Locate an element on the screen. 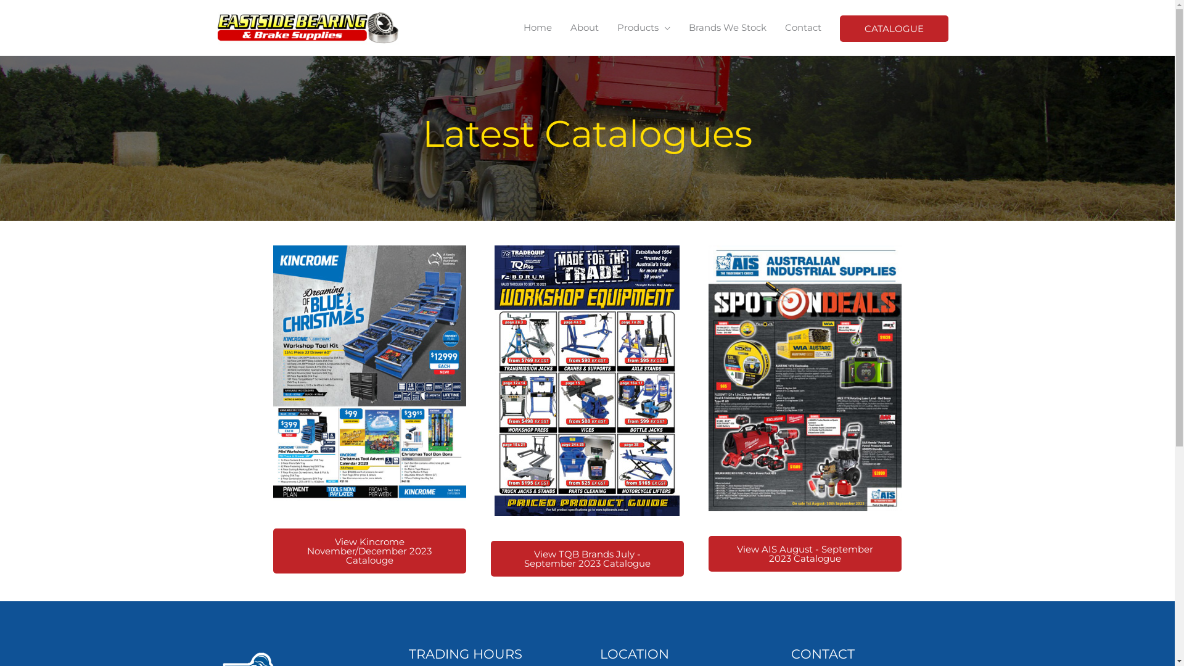 This screenshot has height=666, width=1184. Home is located at coordinates (538, 28).